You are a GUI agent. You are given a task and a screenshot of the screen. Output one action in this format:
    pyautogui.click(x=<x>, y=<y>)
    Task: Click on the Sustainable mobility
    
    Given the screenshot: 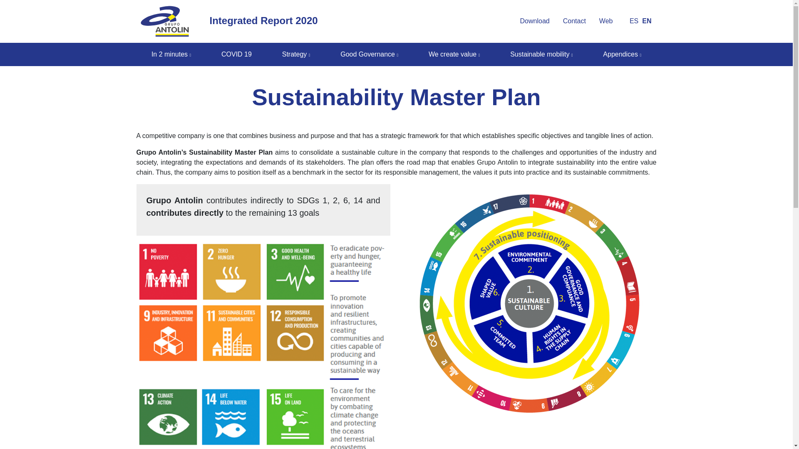 What is the action you would take?
    pyautogui.click(x=541, y=54)
    